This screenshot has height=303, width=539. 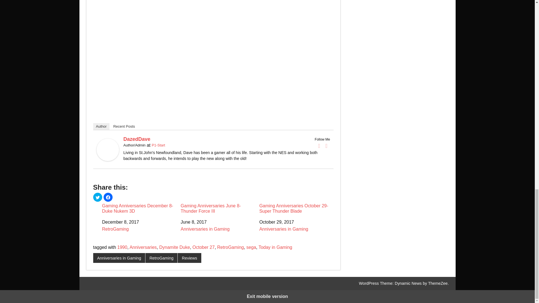 What do you see at coordinates (158, 145) in the screenshot?
I see `P1-Start` at bounding box center [158, 145].